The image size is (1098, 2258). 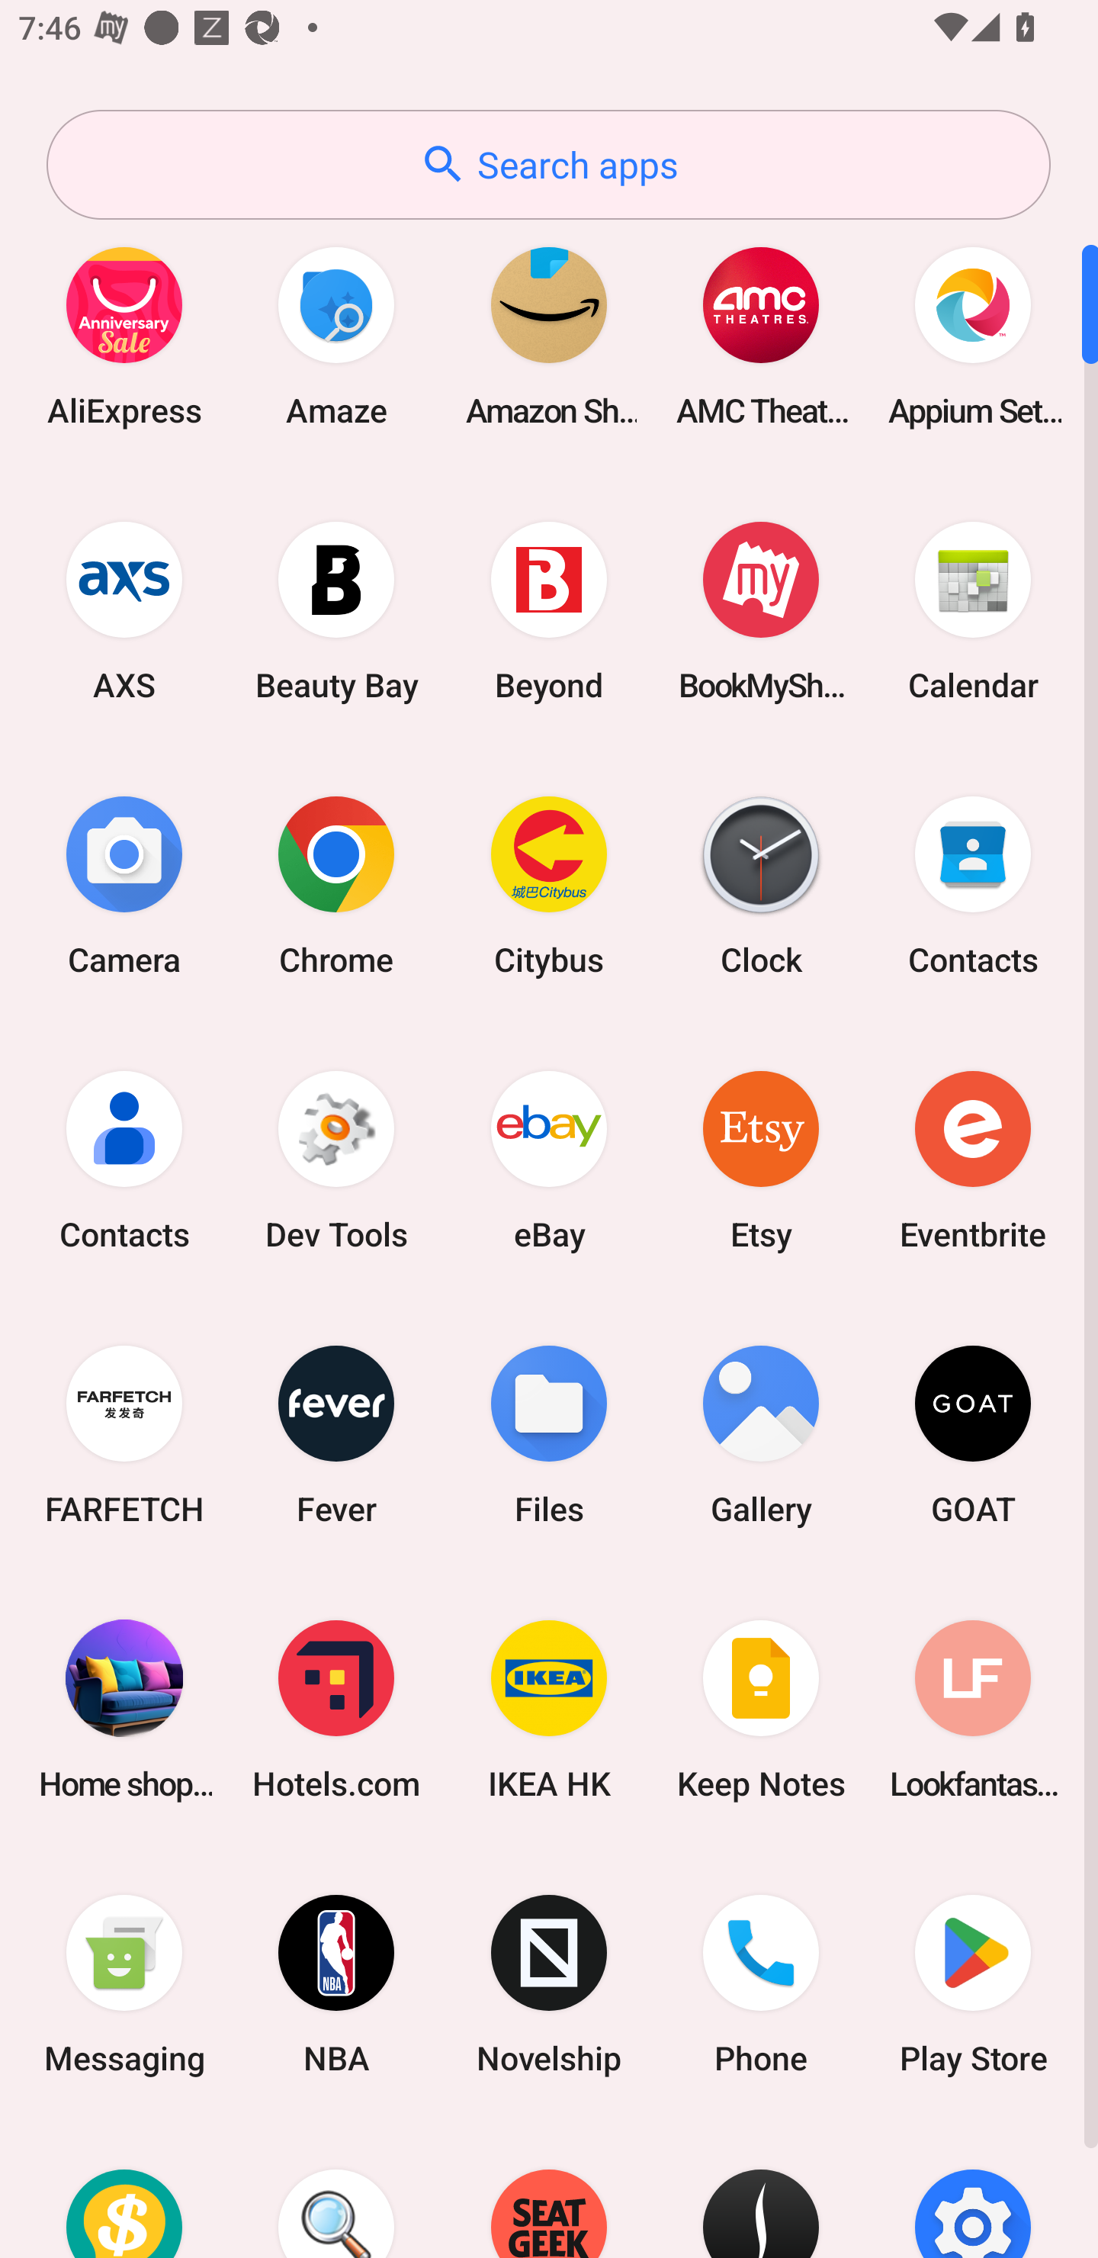 I want to click on FARFETCH, so click(x=124, y=1434).